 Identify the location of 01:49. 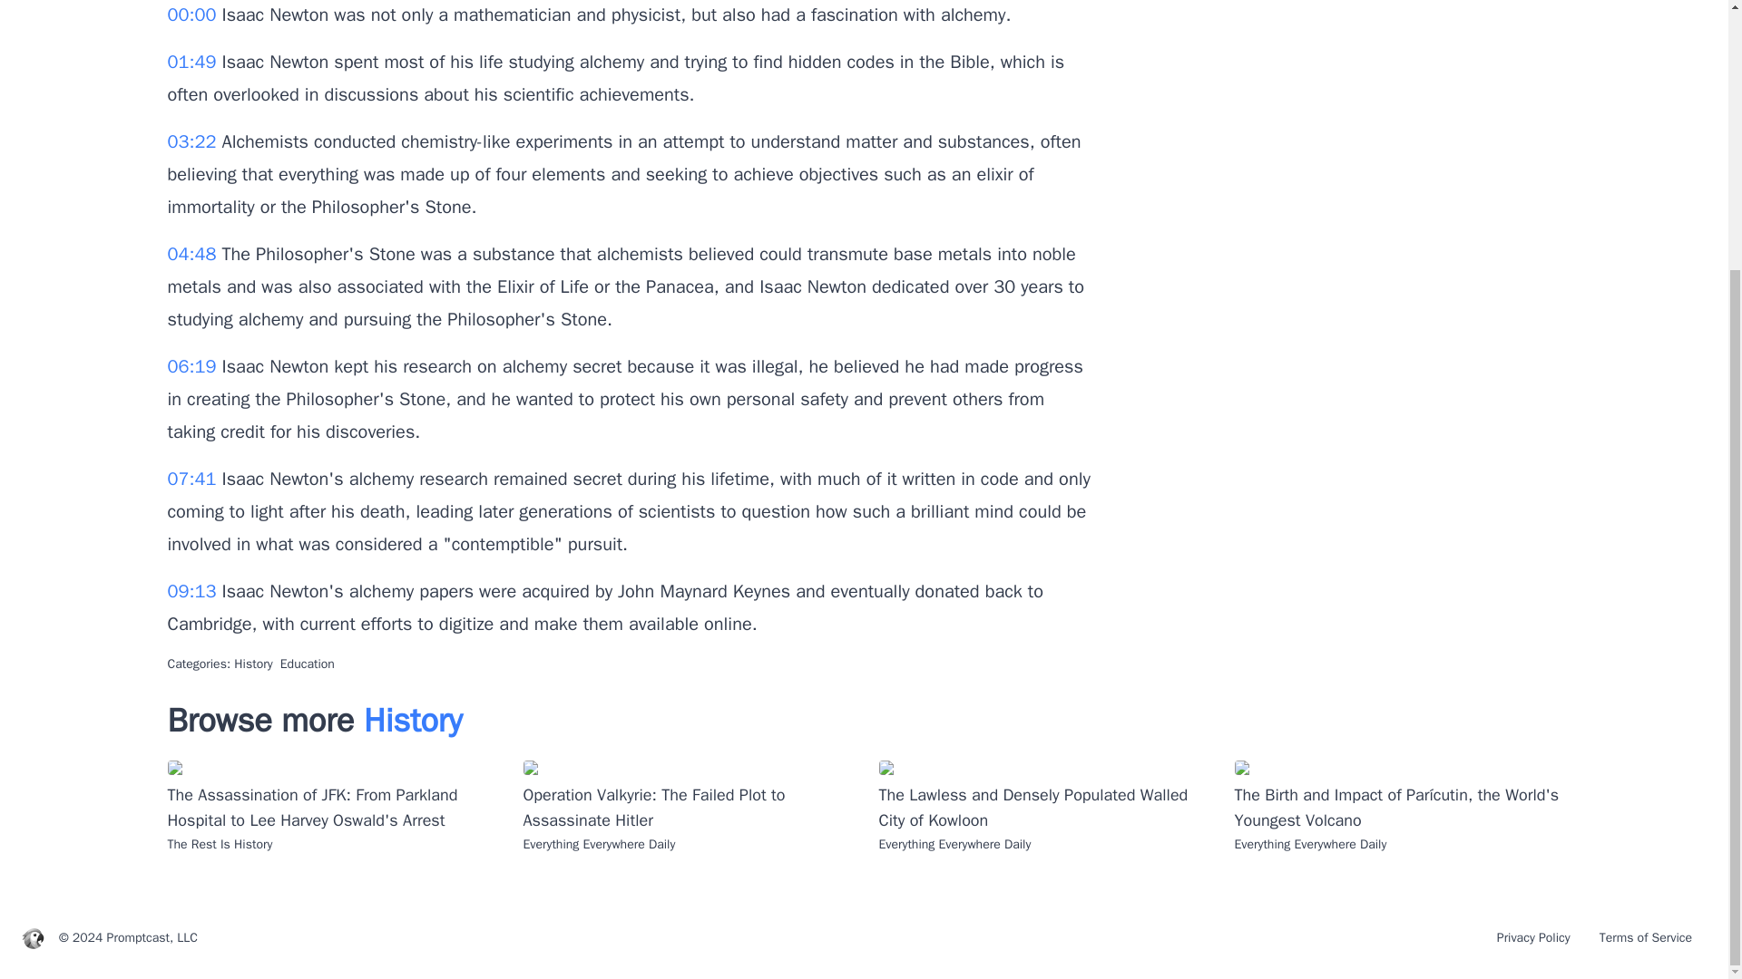
(194, 62).